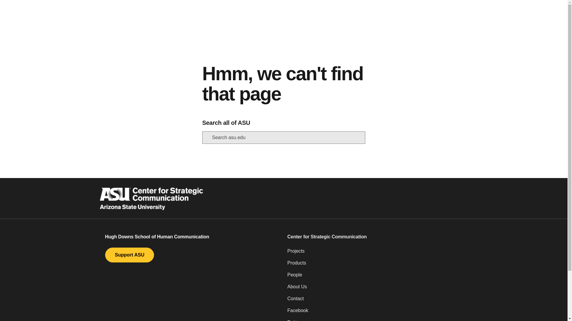 The height and width of the screenshot is (321, 572). I want to click on Products, so click(374, 265).